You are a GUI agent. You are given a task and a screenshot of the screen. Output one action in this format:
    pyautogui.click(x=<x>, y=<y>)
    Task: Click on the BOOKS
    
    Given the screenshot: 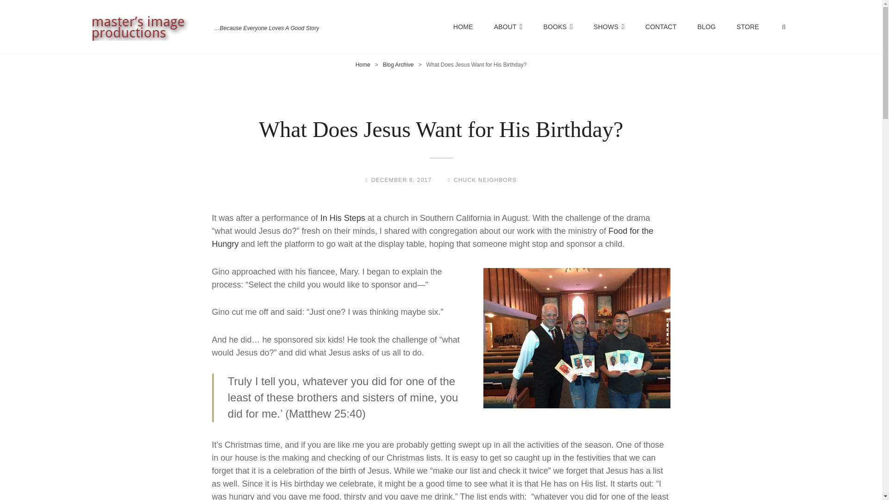 What is the action you would take?
    pyautogui.click(x=558, y=27)
    